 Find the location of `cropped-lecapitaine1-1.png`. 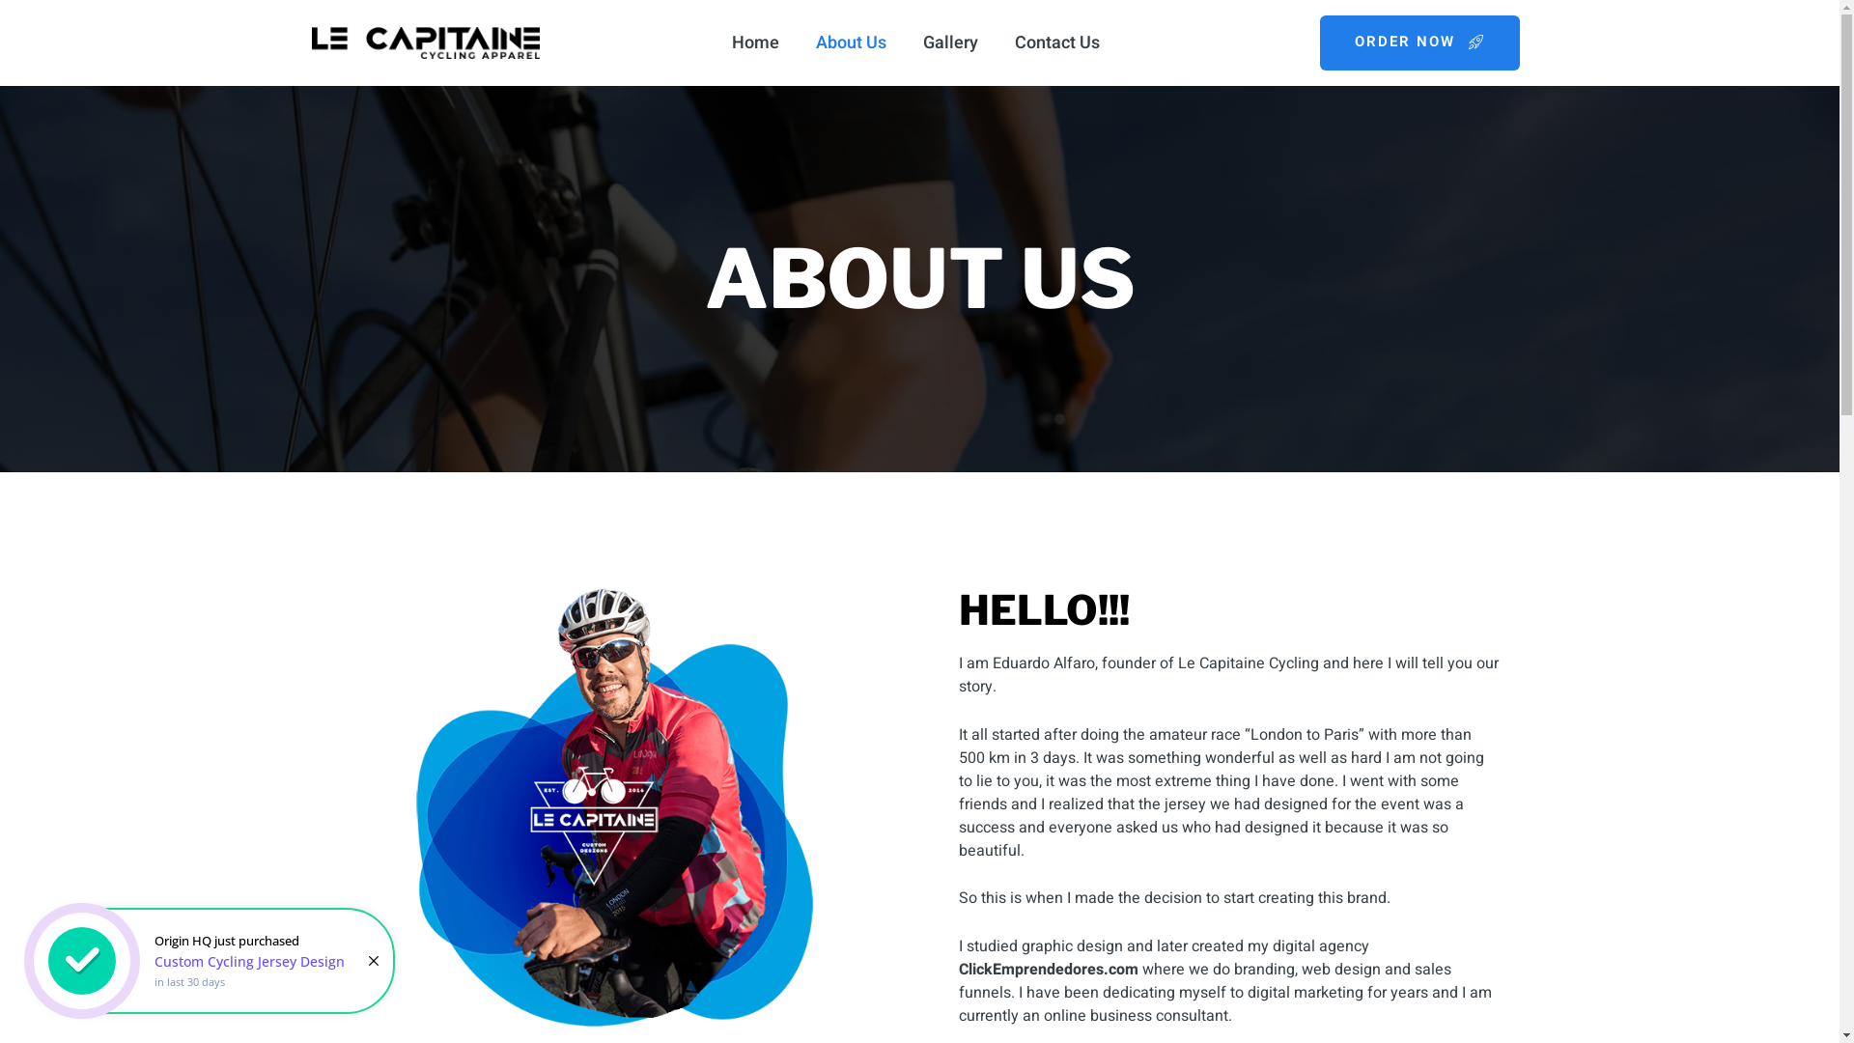

cropped-lecapitaine1-1.png is located at coordinates (425, 43).